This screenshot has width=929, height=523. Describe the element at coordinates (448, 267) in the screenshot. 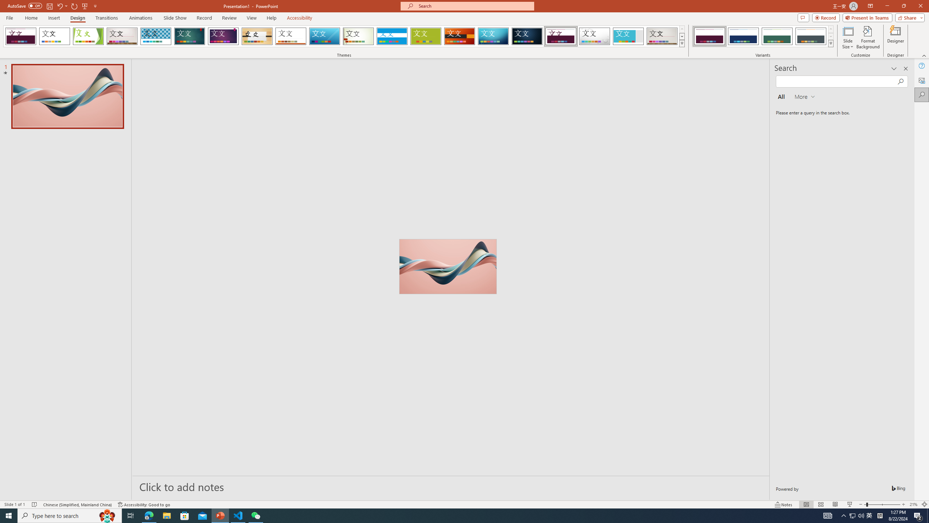

I see `Wavy 3D art` at that location.